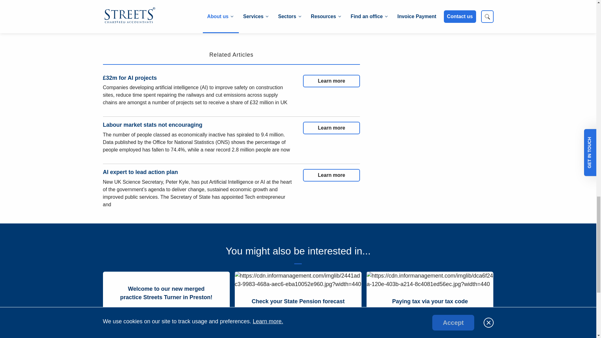 This screenshot has height=338, width=601. I want to click on Read AI expert to lead action plan, so click(331, 175).